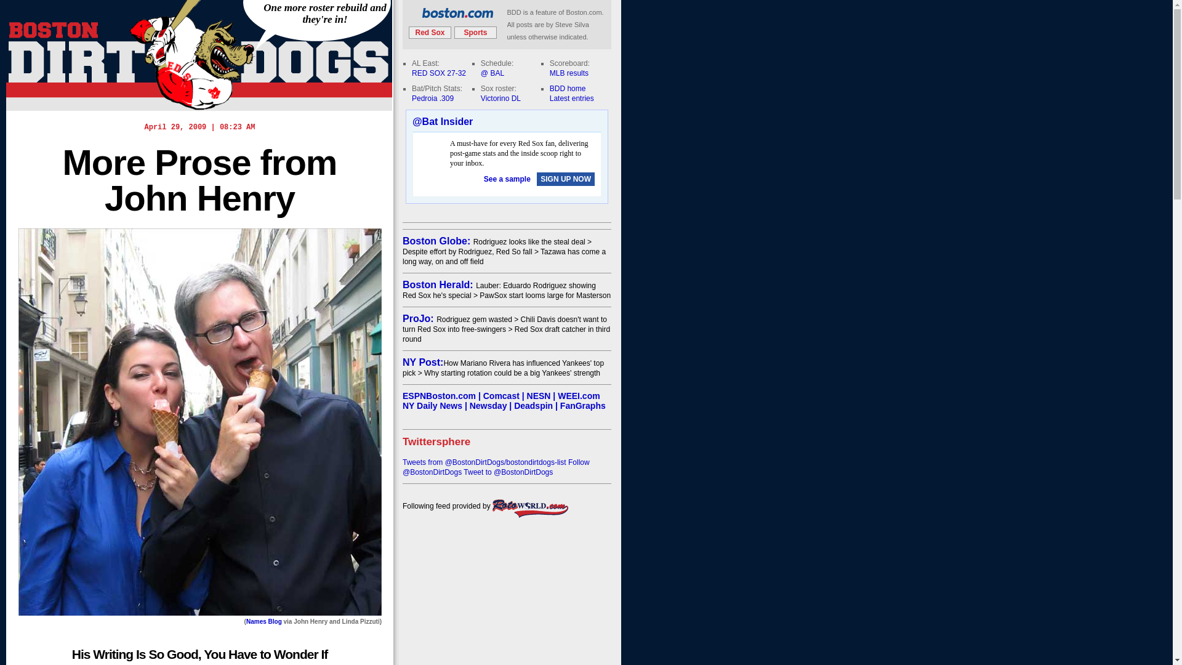 The width and height of the screenshot is (1182, 665). Describe the element at coordinates (568, 89) in the screenshot. I see `BDD home` at that location.